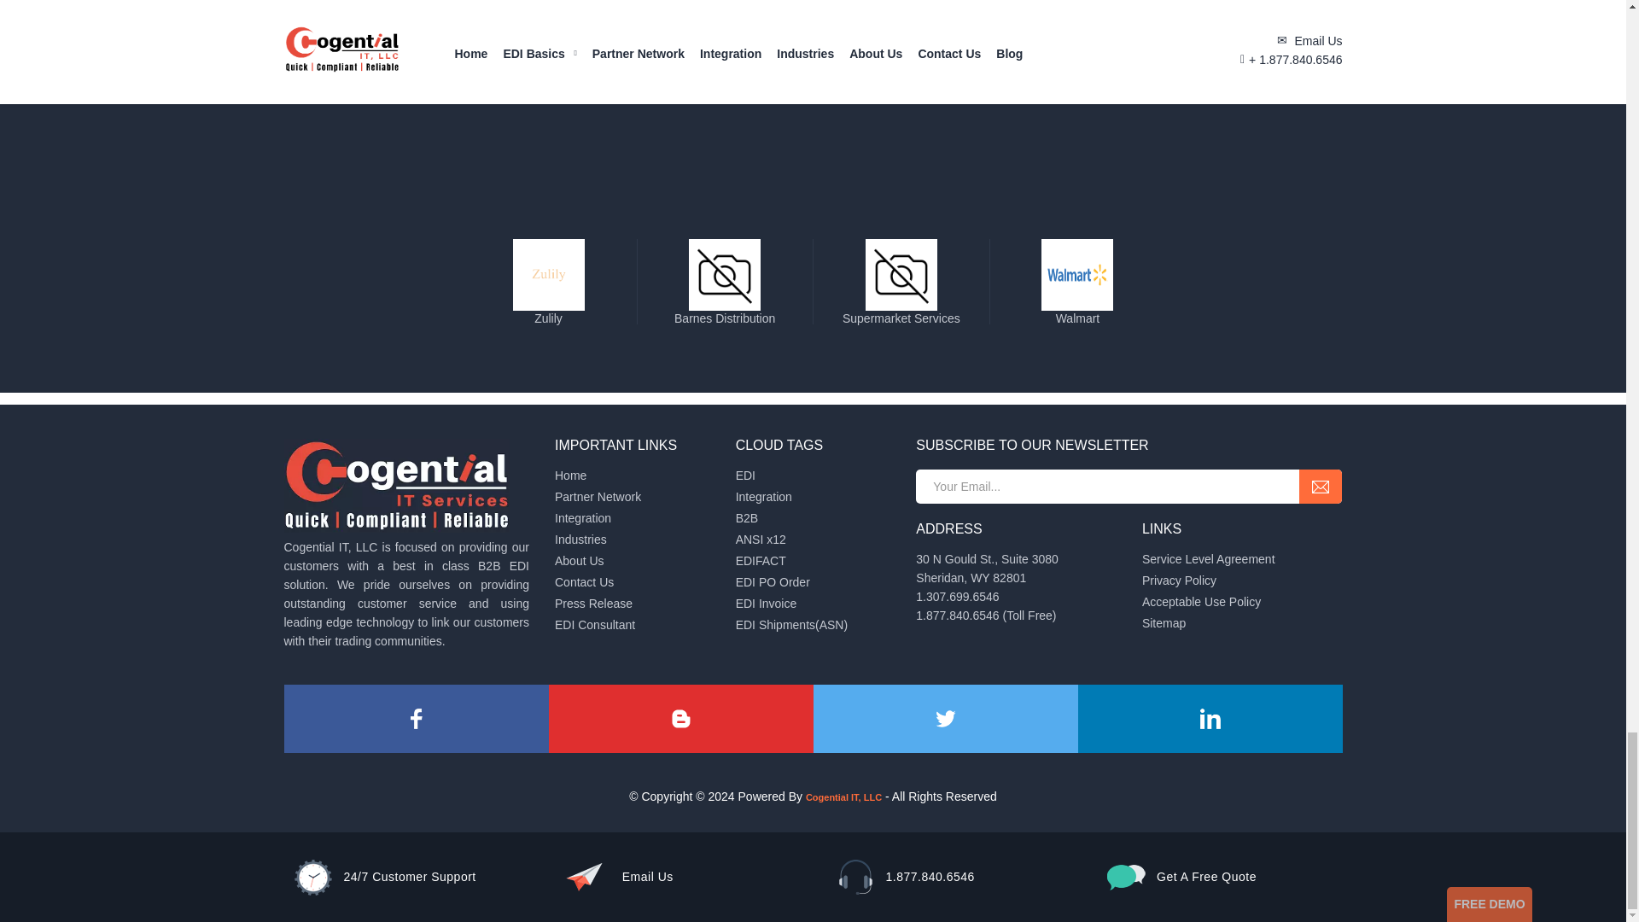  What do you see at coordinates (580, 561) in the screenshot?
I see `About Us` at bounding box center [580, 561].